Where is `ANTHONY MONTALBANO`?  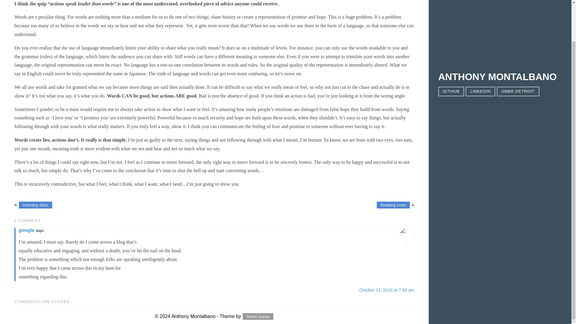 ANTHONY MONTALBANO is located at coordinates (497, 77).